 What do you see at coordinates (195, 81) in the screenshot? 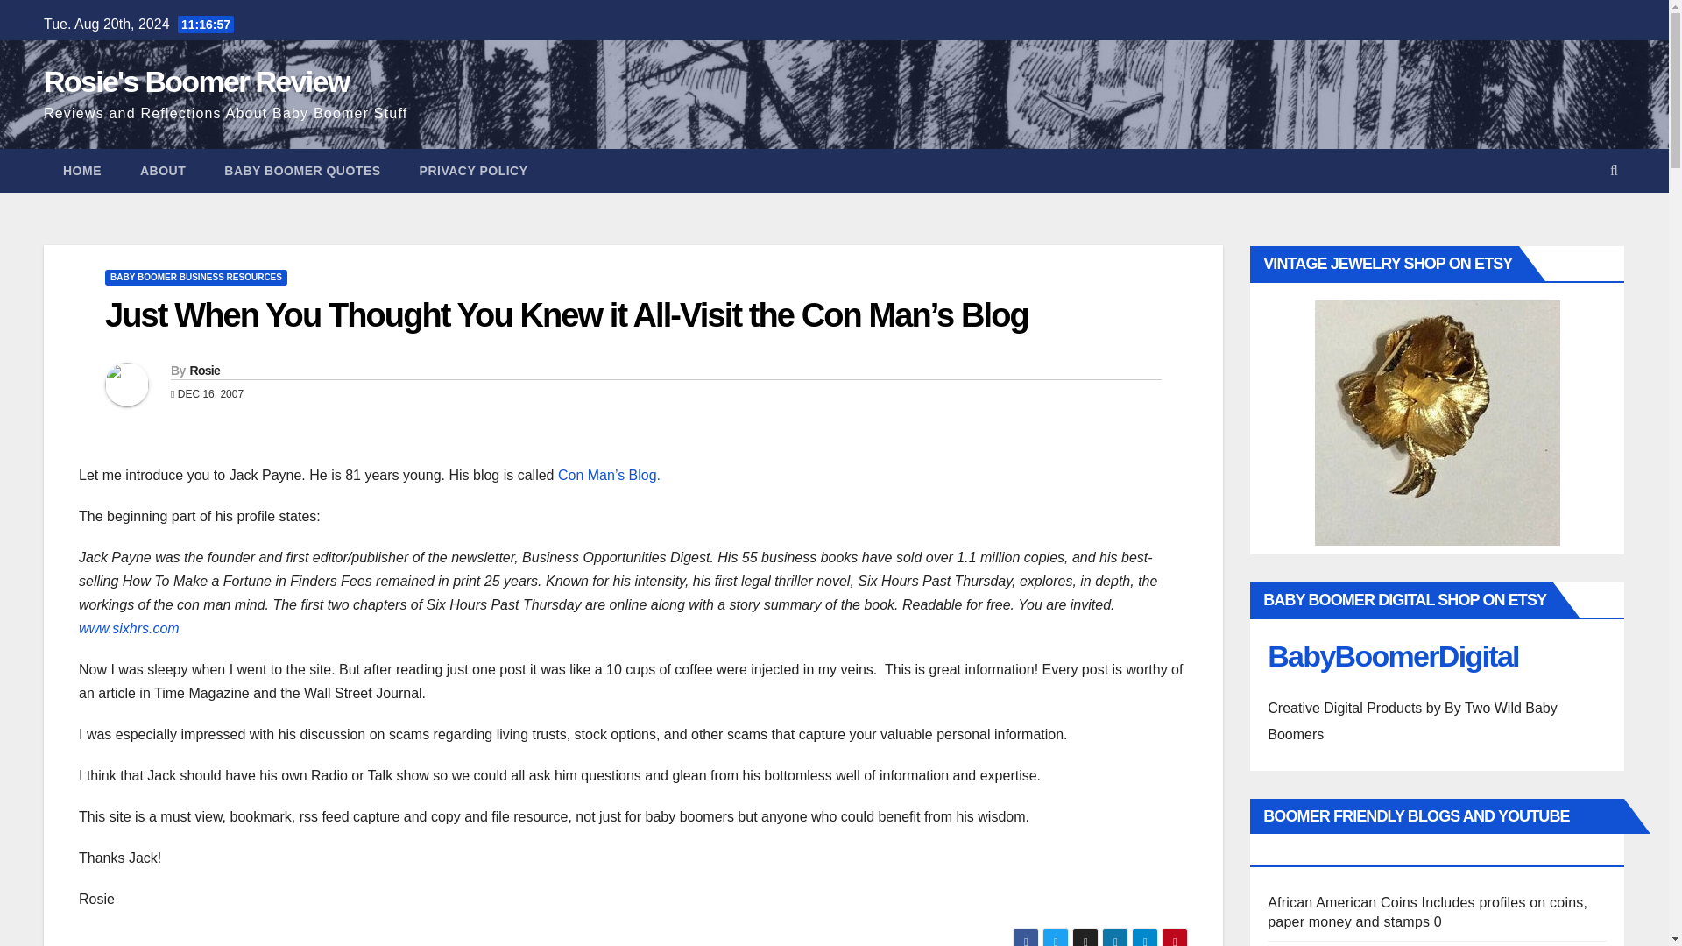
I see `Rosie's Boomer Review` at bounding box center [195, 81].